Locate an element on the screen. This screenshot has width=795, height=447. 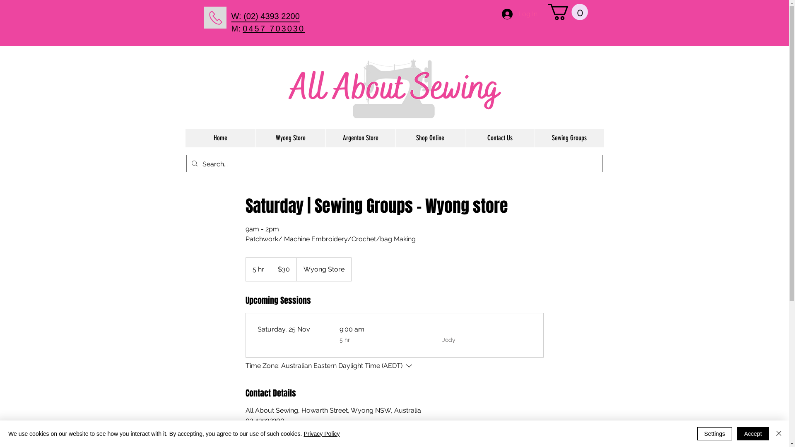
Wyong Store is located at coordinates (290, 138).